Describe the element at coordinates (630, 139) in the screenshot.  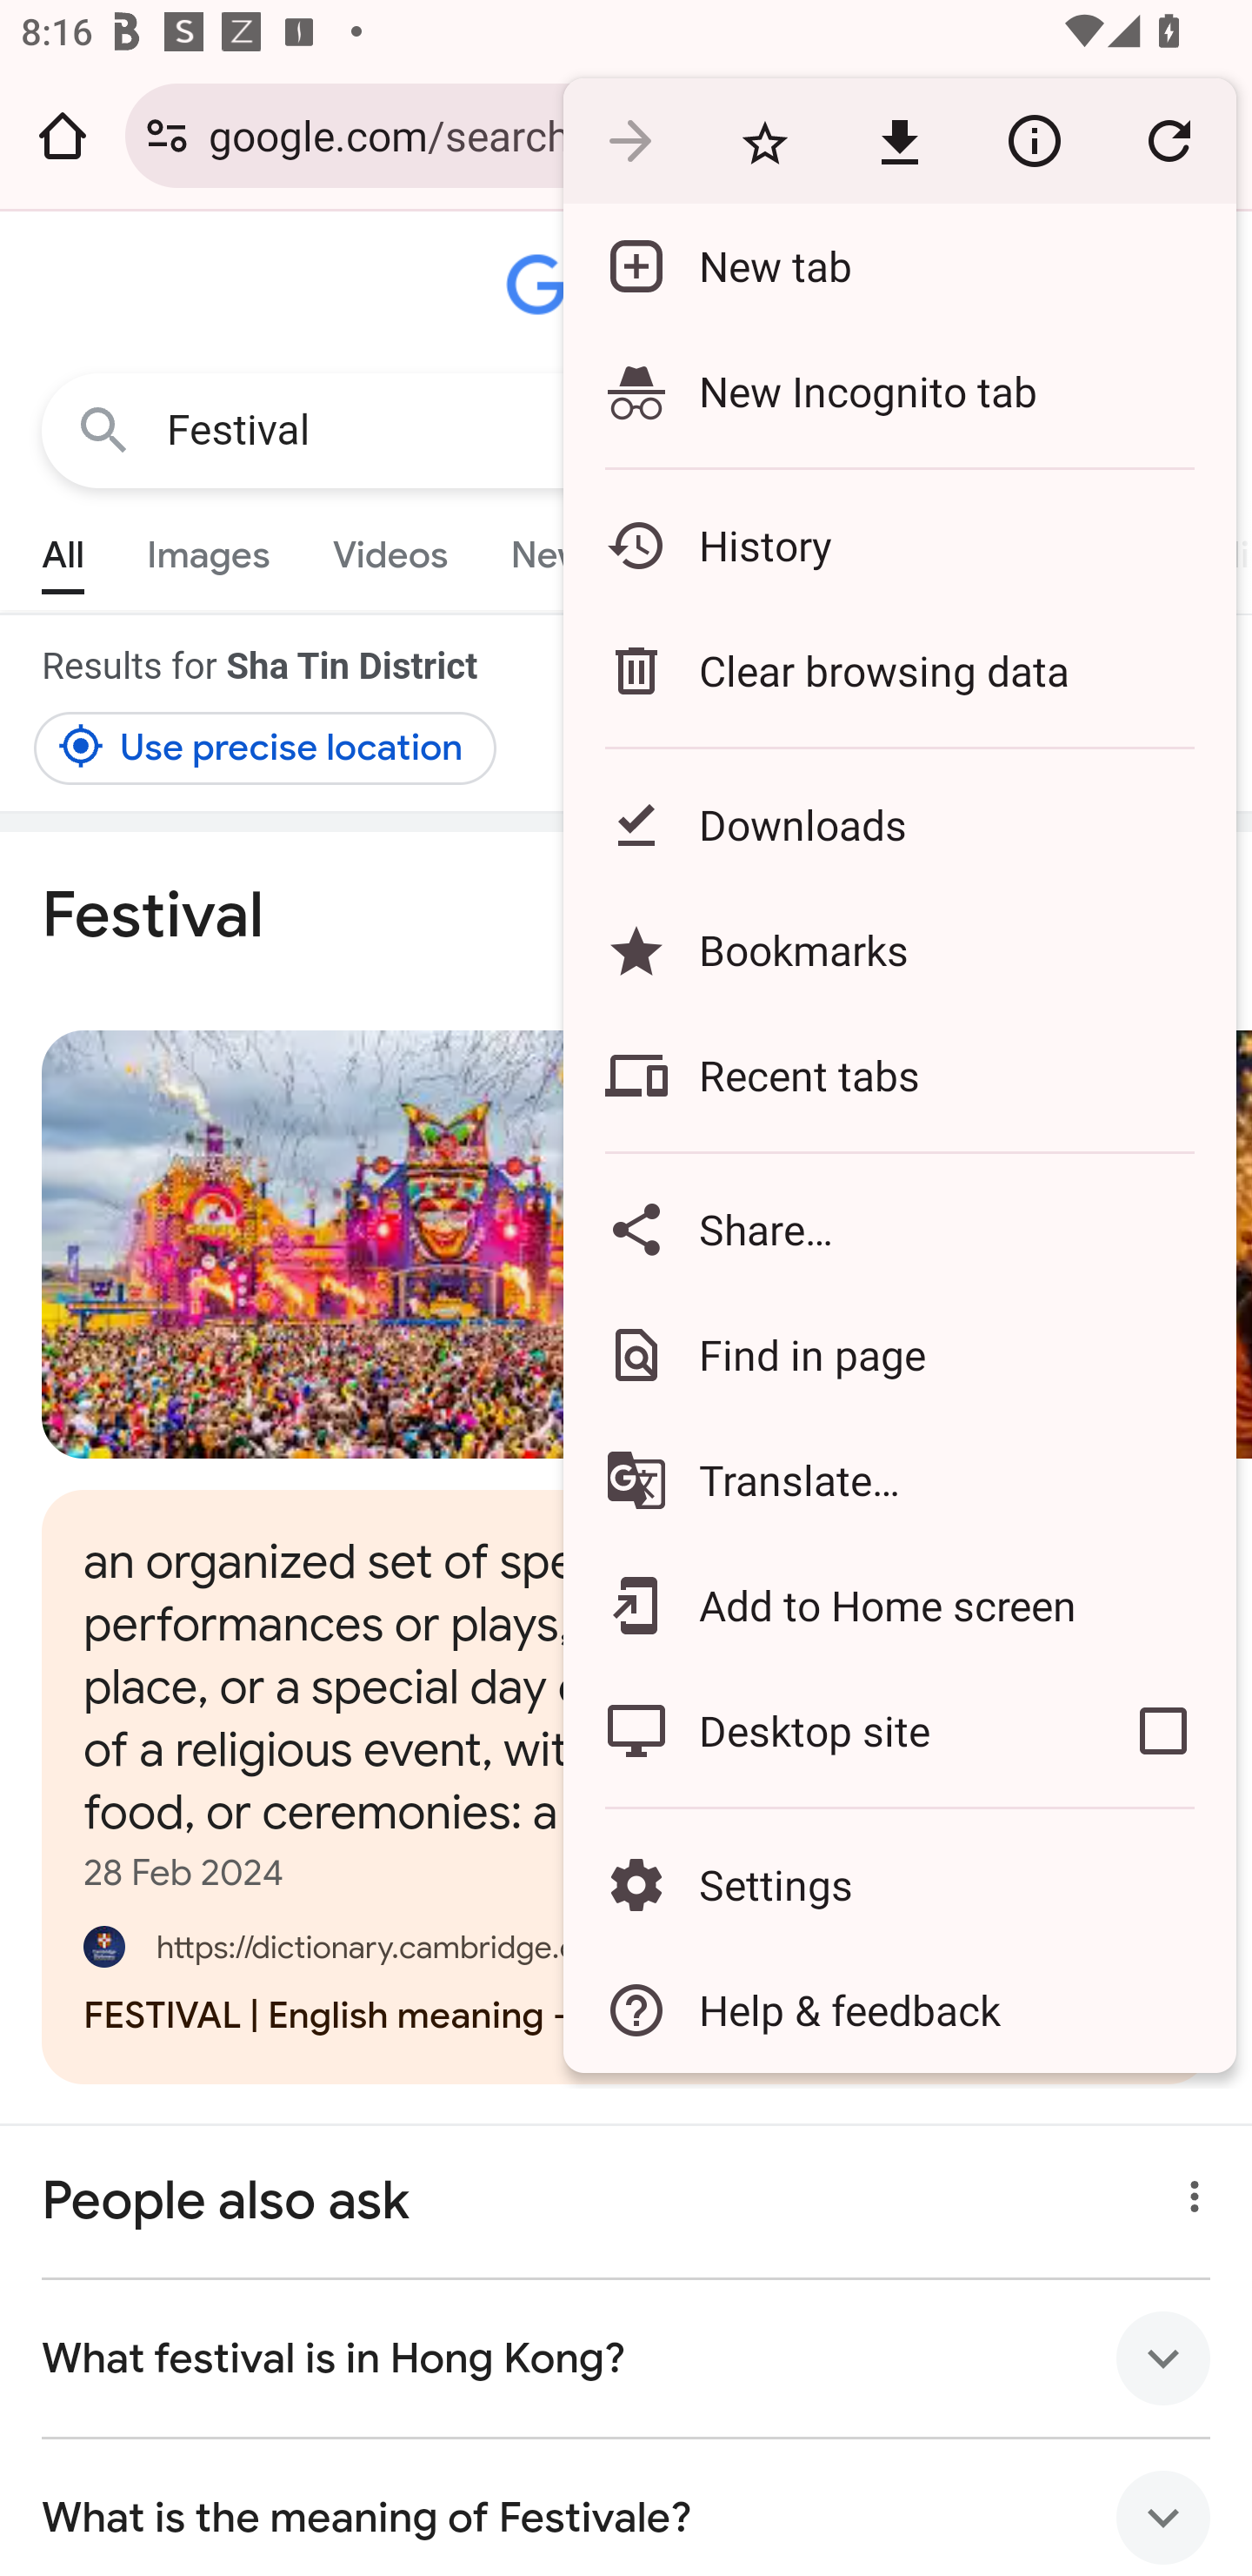
I see `Forward` at that location.